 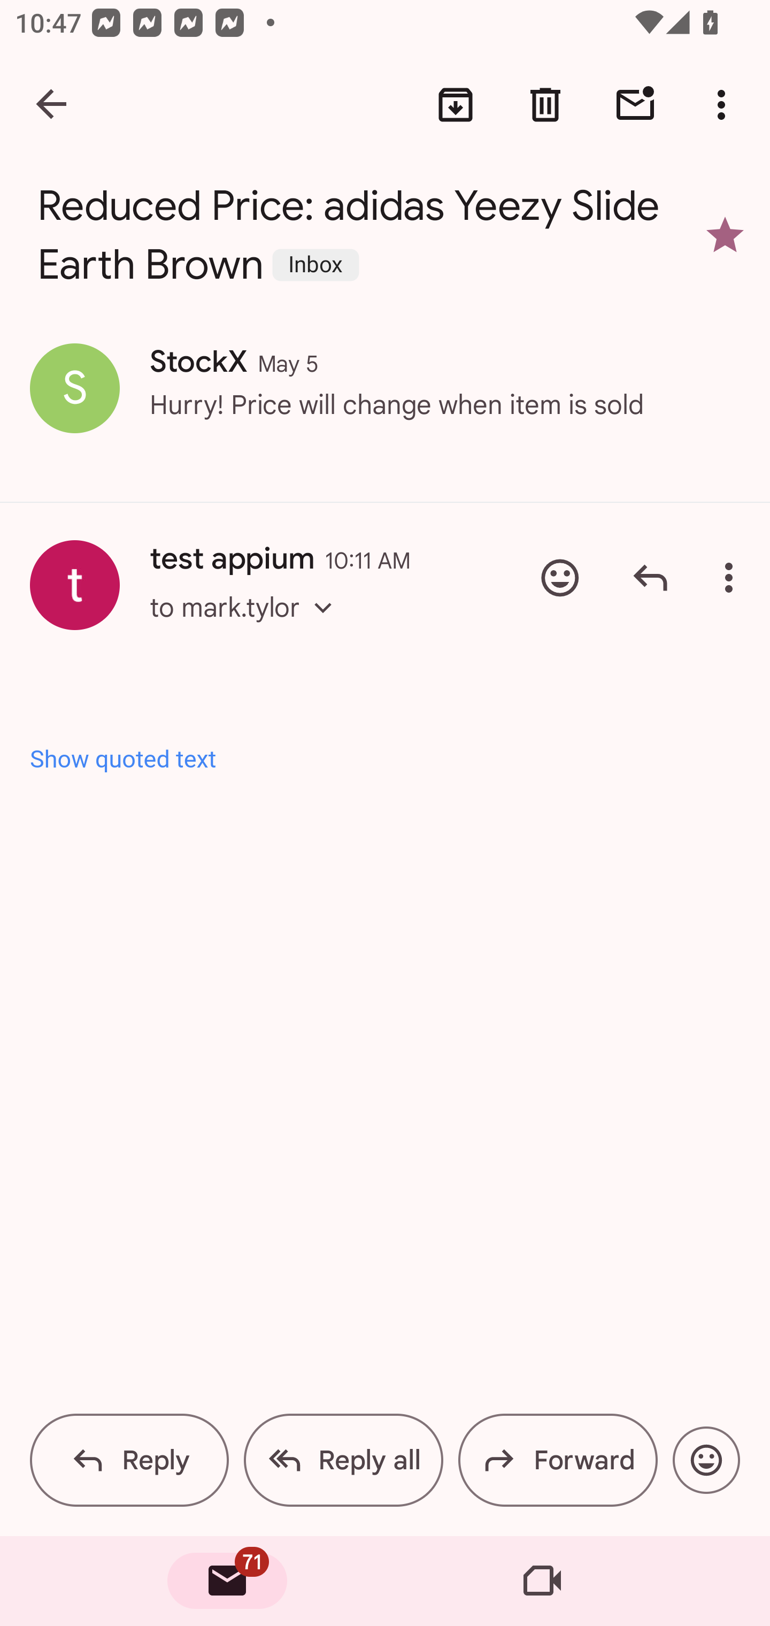 I want to click on More options, so click(x=733, y=578).